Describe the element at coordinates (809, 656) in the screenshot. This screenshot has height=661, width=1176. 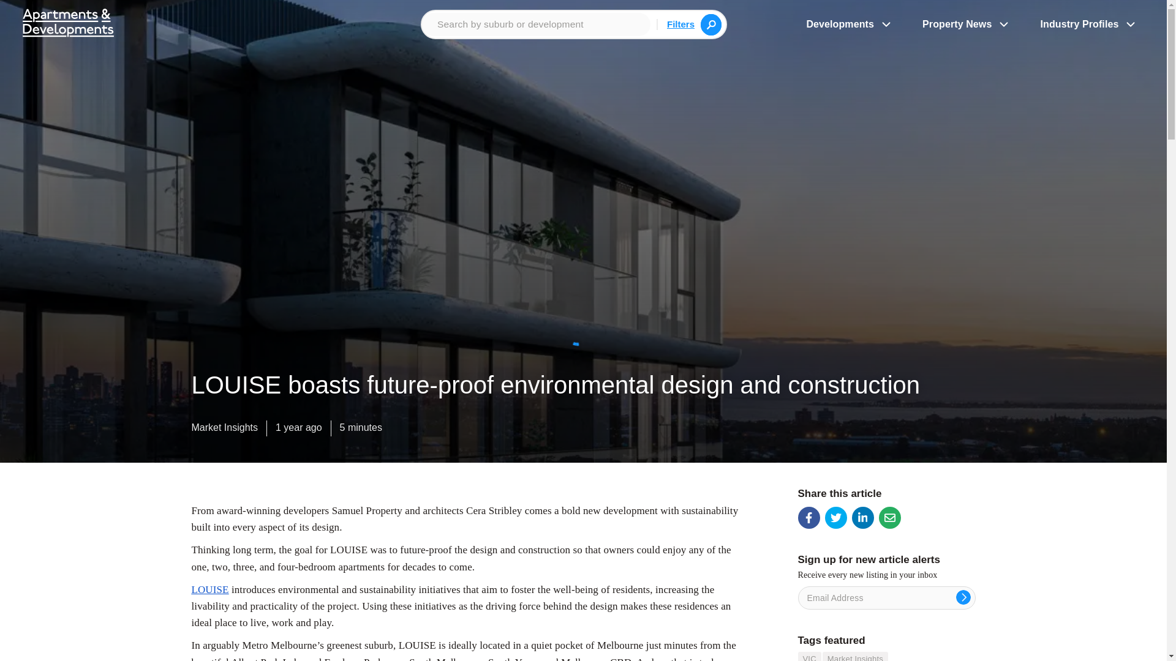
I see `VIC` at that location.